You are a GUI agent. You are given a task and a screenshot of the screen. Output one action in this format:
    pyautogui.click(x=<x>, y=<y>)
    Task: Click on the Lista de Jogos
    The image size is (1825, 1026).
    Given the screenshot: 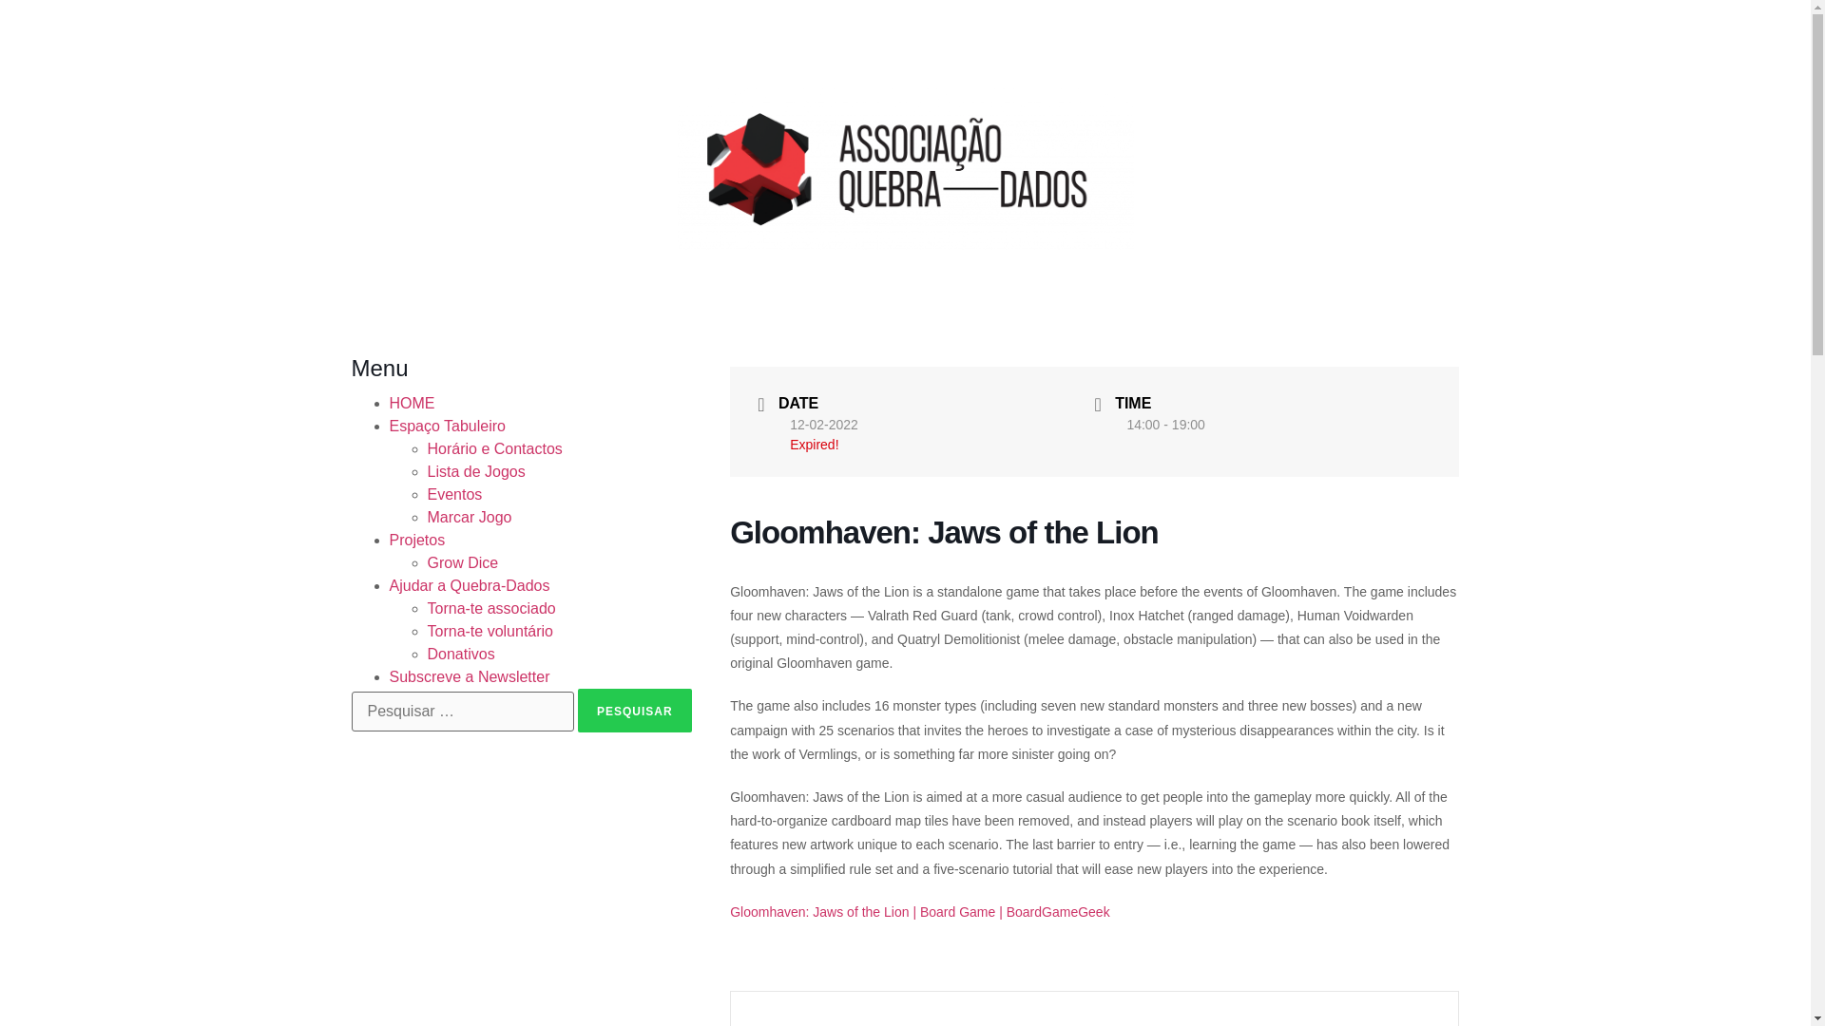 What is the action you would take?
    pyautogui.click(x=475, y=471)
    